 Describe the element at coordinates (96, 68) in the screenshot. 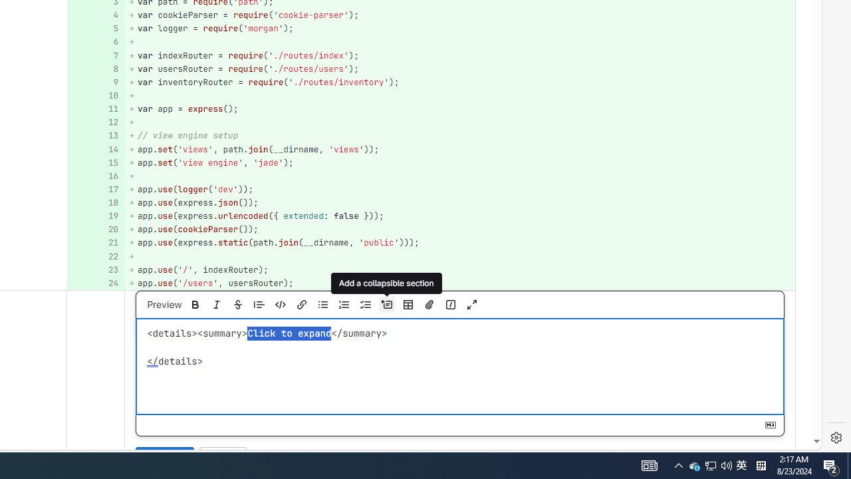

I see `Add a comment to this line 8` at that location.